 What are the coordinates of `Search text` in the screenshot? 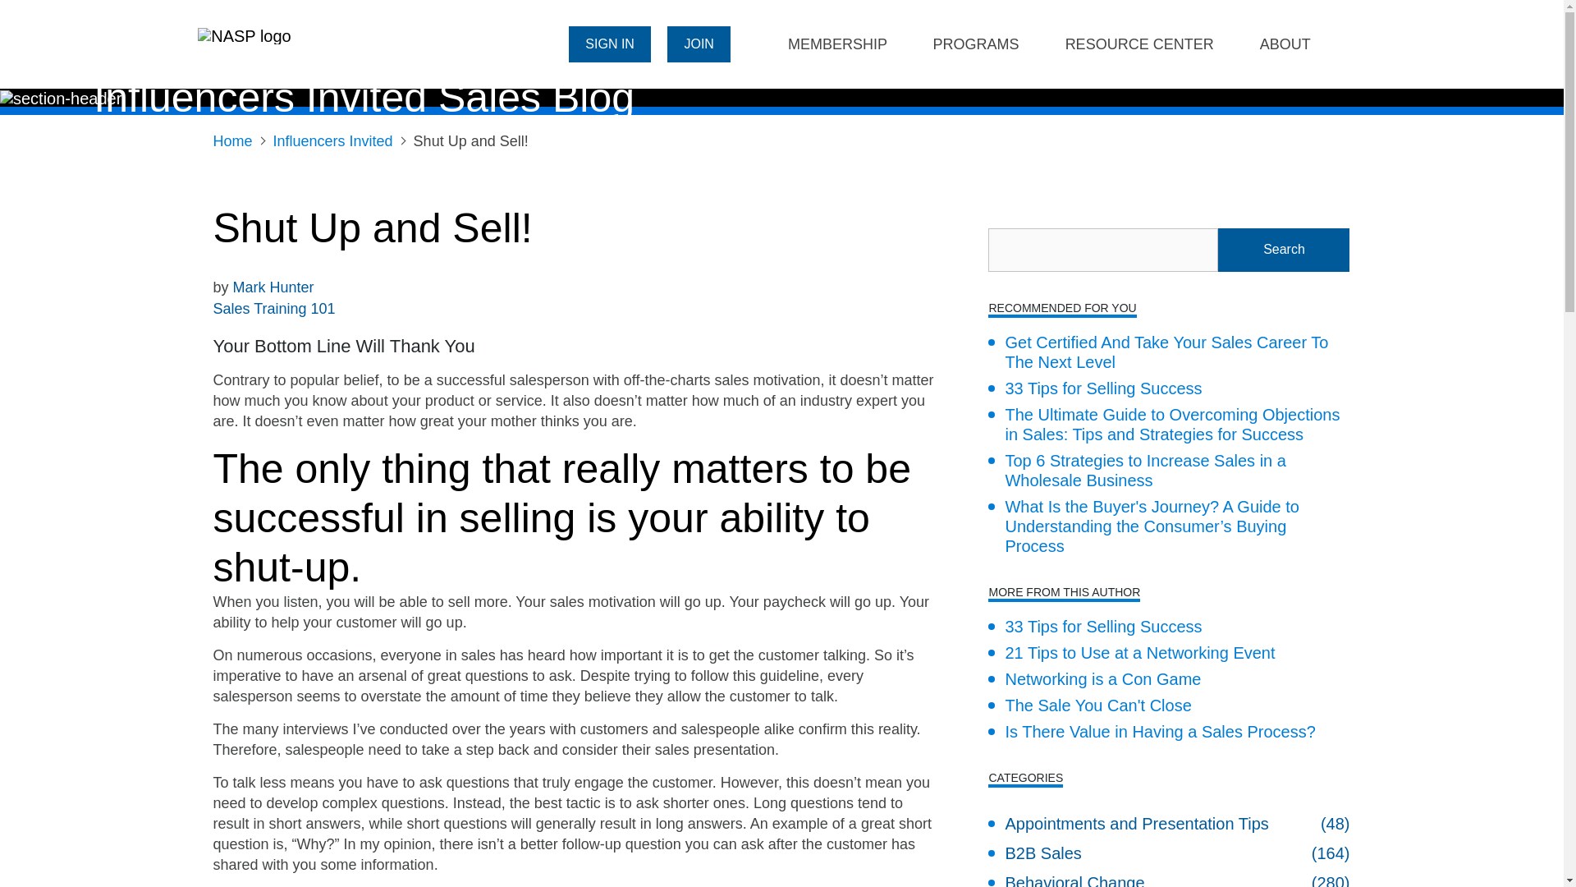 It's located at (1103, 250).